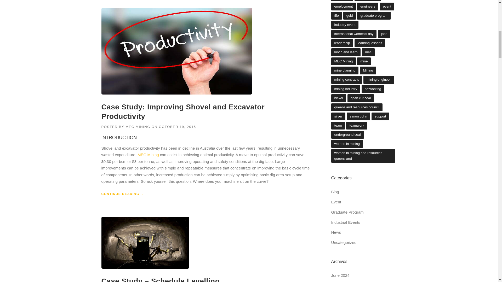 The width and height of the screenshot is (502, 282). What do you see at coordinates (177, 127) in the screenshot?
I see `OCTOBER 19, 2015` at bounding box center [177, 127].